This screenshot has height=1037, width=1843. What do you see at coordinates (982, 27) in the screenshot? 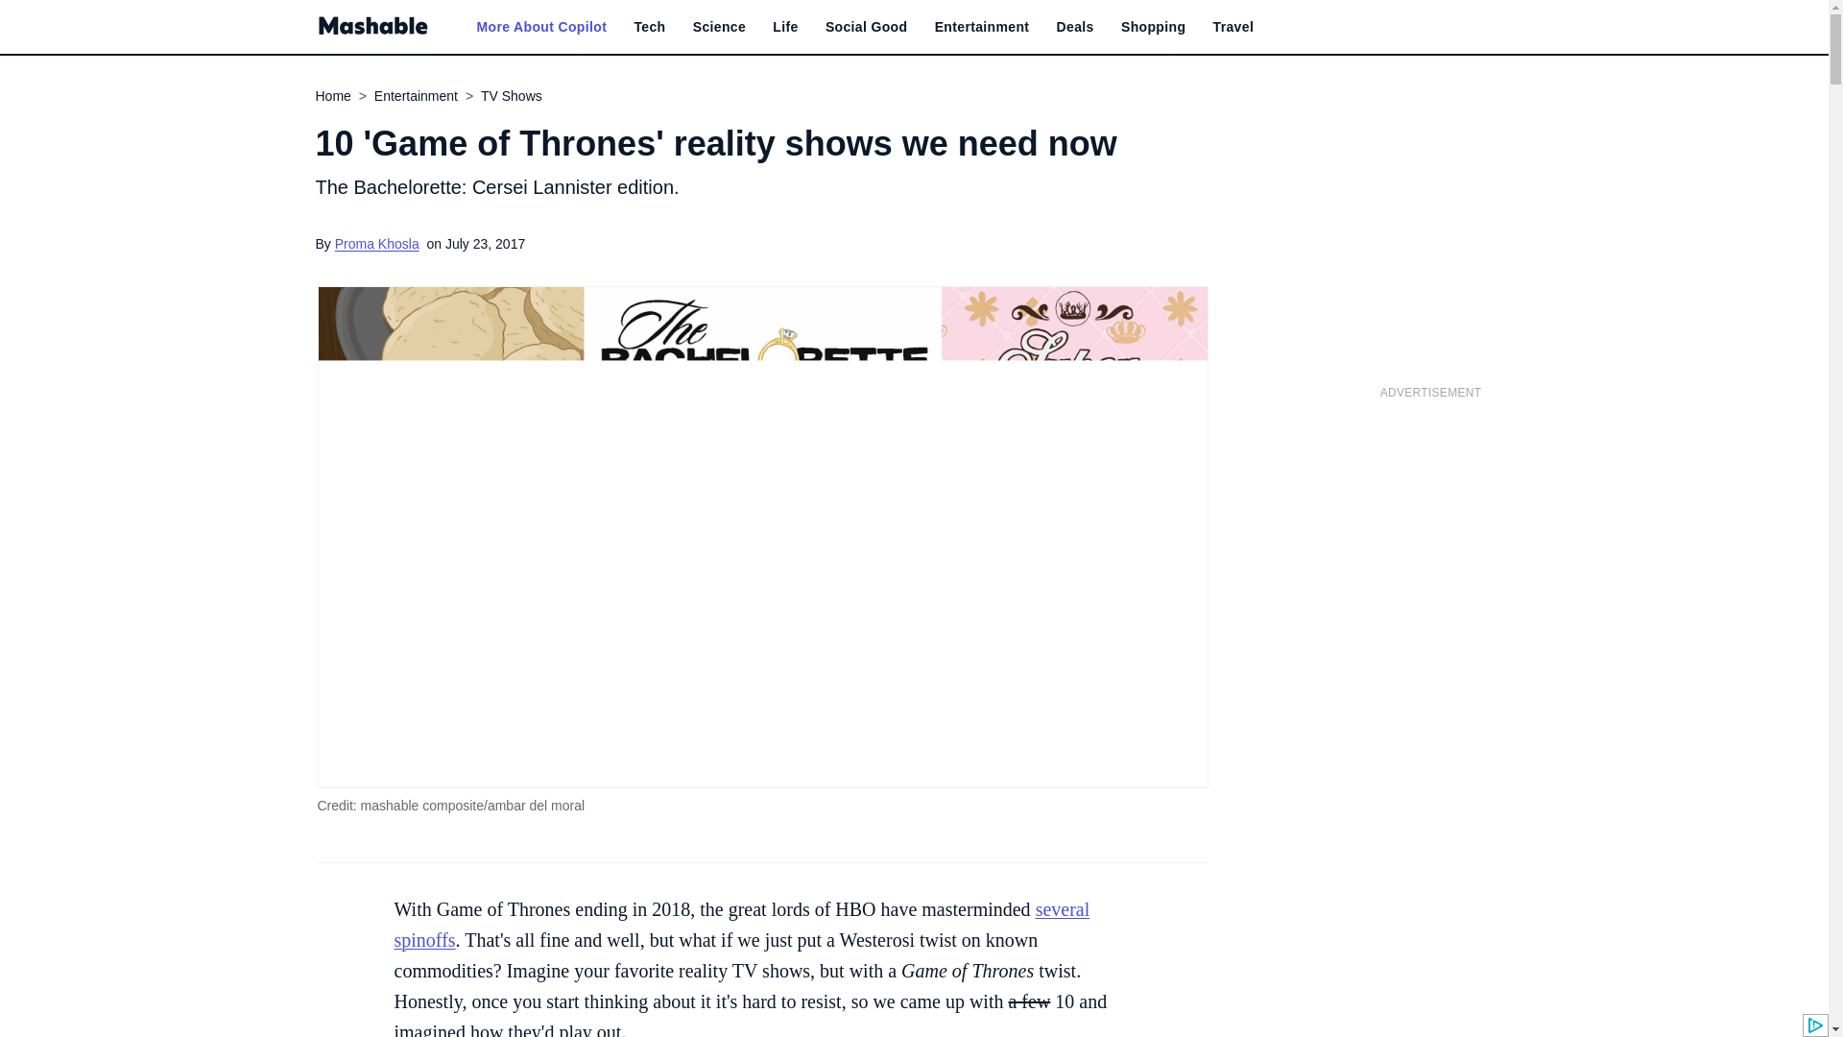
I see `Entertainment` at bounding box center [982, 27].